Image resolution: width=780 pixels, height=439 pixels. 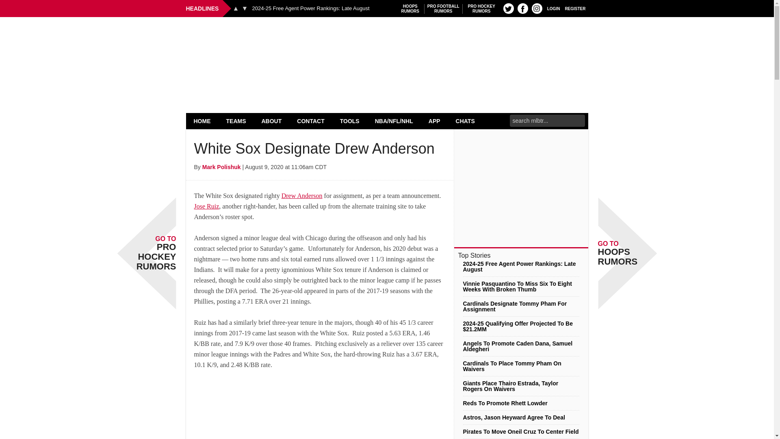 What do you see at coordinates (522, 8) in the screenshot?
I see `FB profile` at bounding box center [522, 8].